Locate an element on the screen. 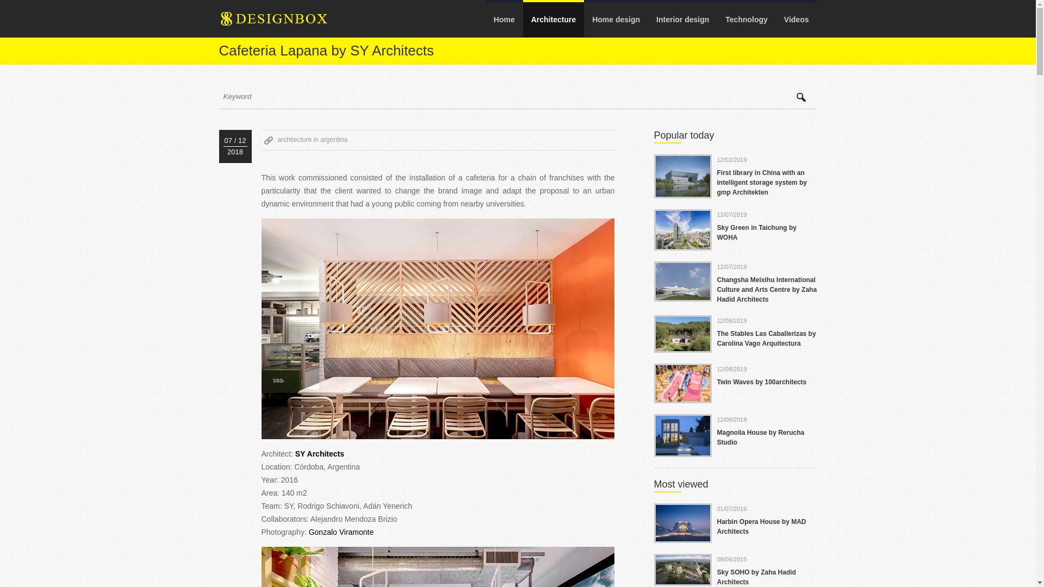 This screenshot has width=1044, height=587. Technology is located at coordinates (746, 20).